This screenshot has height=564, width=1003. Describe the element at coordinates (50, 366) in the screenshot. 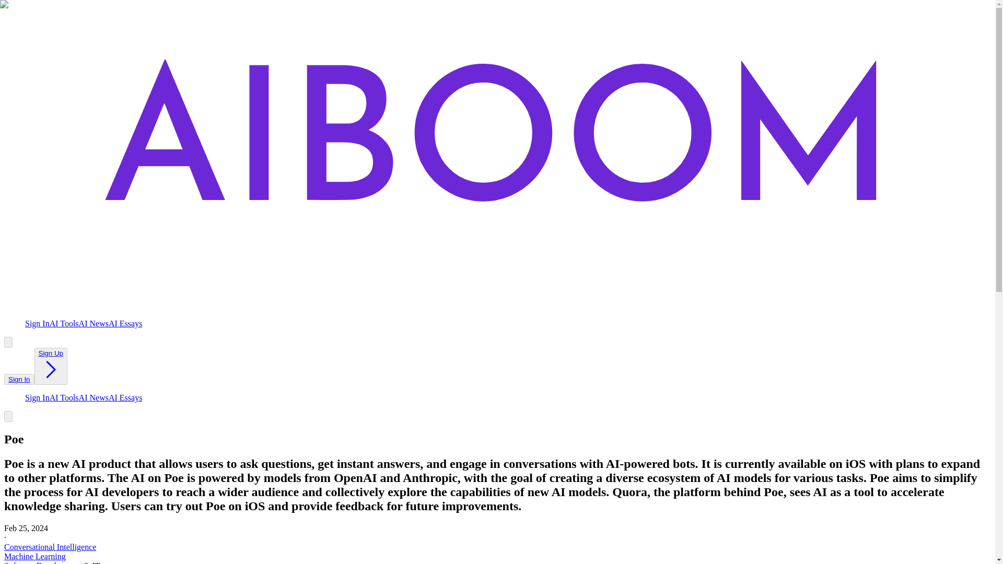

I see `Sign Up` at that location.